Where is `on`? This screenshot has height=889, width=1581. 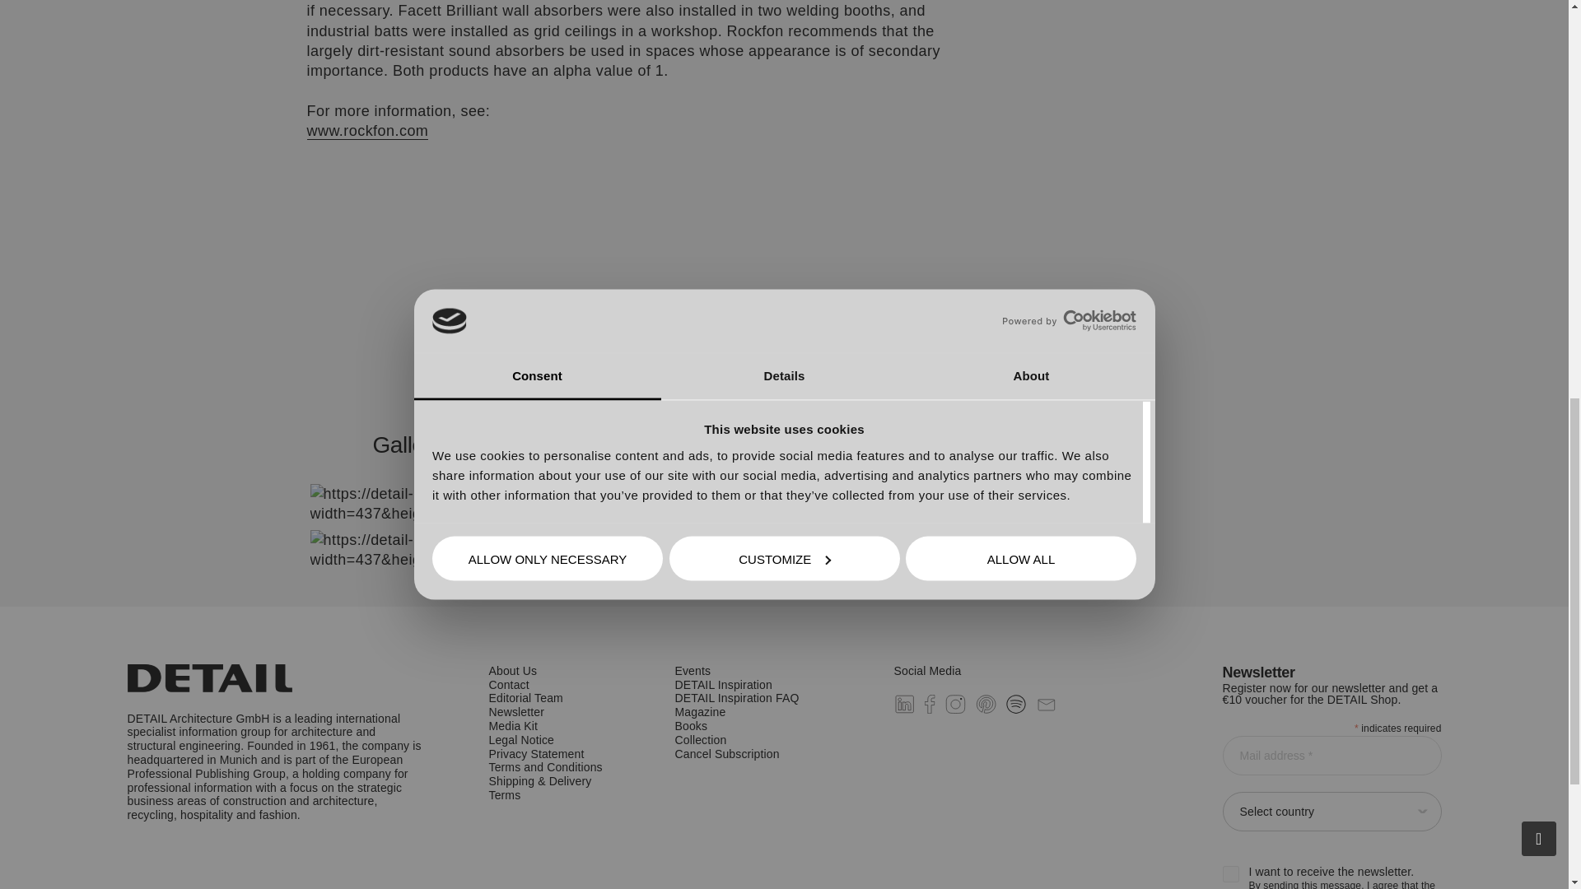 on is located at coordinates (1230, 874).